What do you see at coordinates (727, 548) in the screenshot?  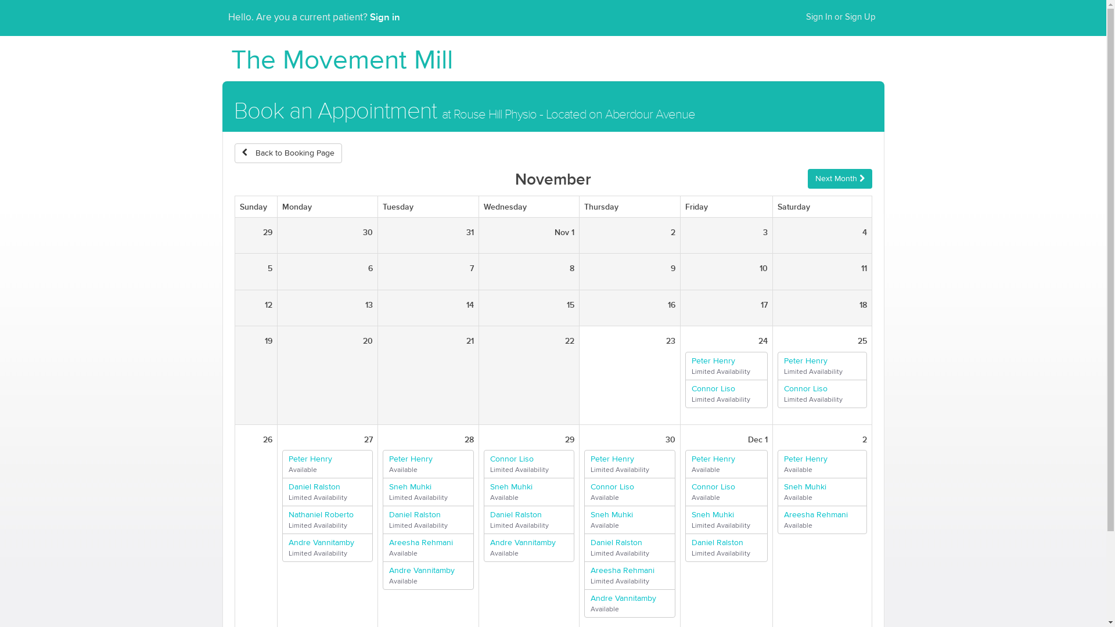 I see `Daniel Ralston
Limited Availability` at bounding box center [727, 548].